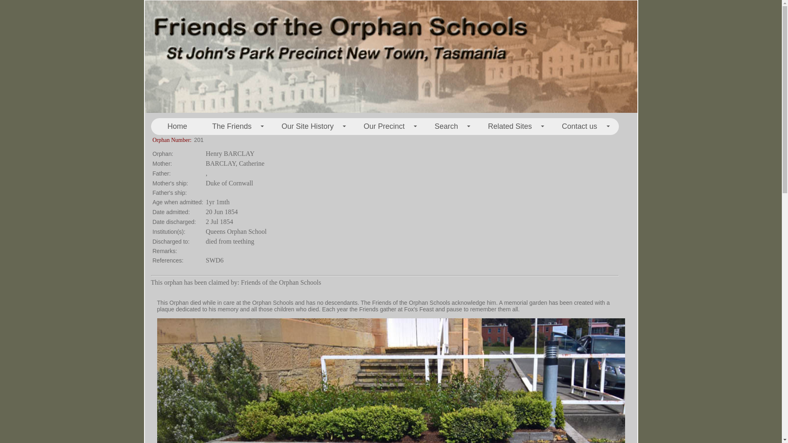 The width and height of the screenshot is (788, 443). What do you see at coordinates (449, 126) in the screenshot?
I see `+
Search` at bounding box center [449, 126].